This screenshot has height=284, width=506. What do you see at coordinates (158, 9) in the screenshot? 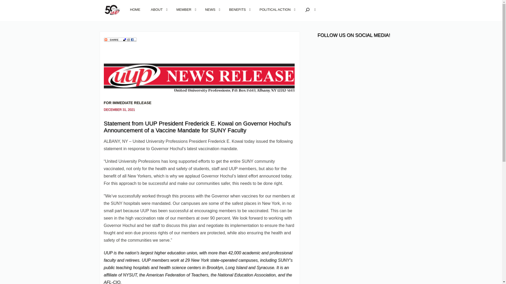
I see `ABOUT` at bounding box center [158, 9].